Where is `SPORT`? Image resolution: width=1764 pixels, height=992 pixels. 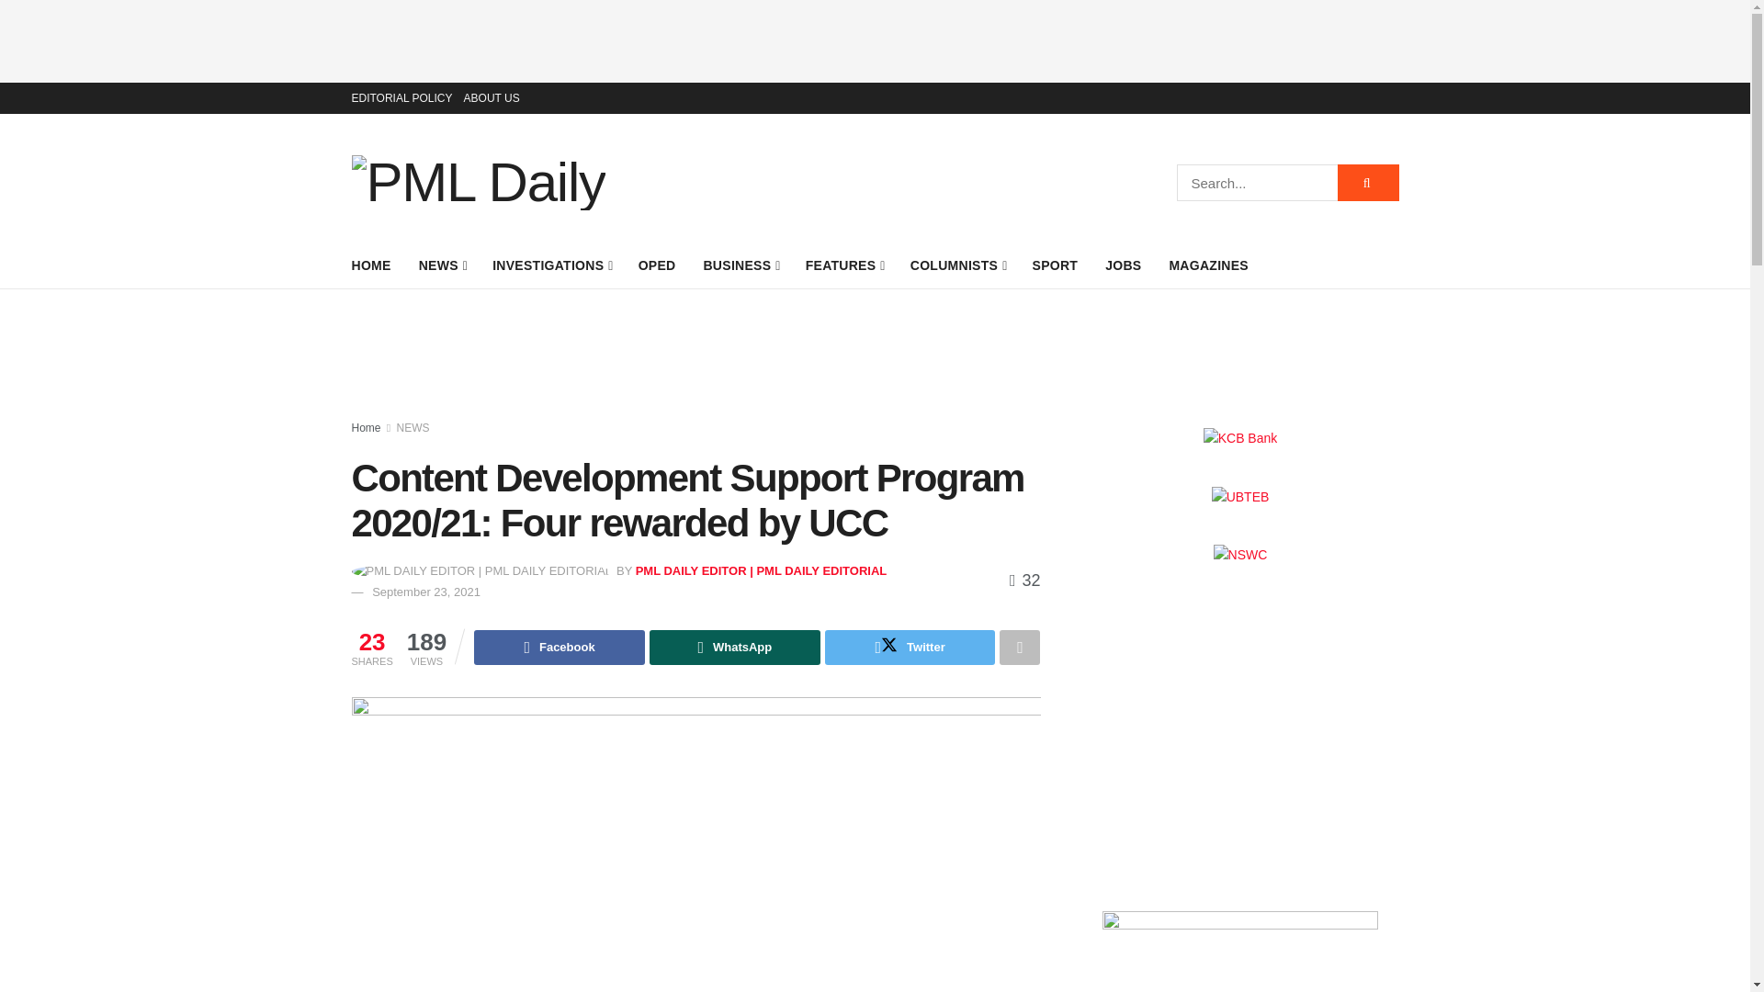 SPORT is located at coordinates (1055, 265).